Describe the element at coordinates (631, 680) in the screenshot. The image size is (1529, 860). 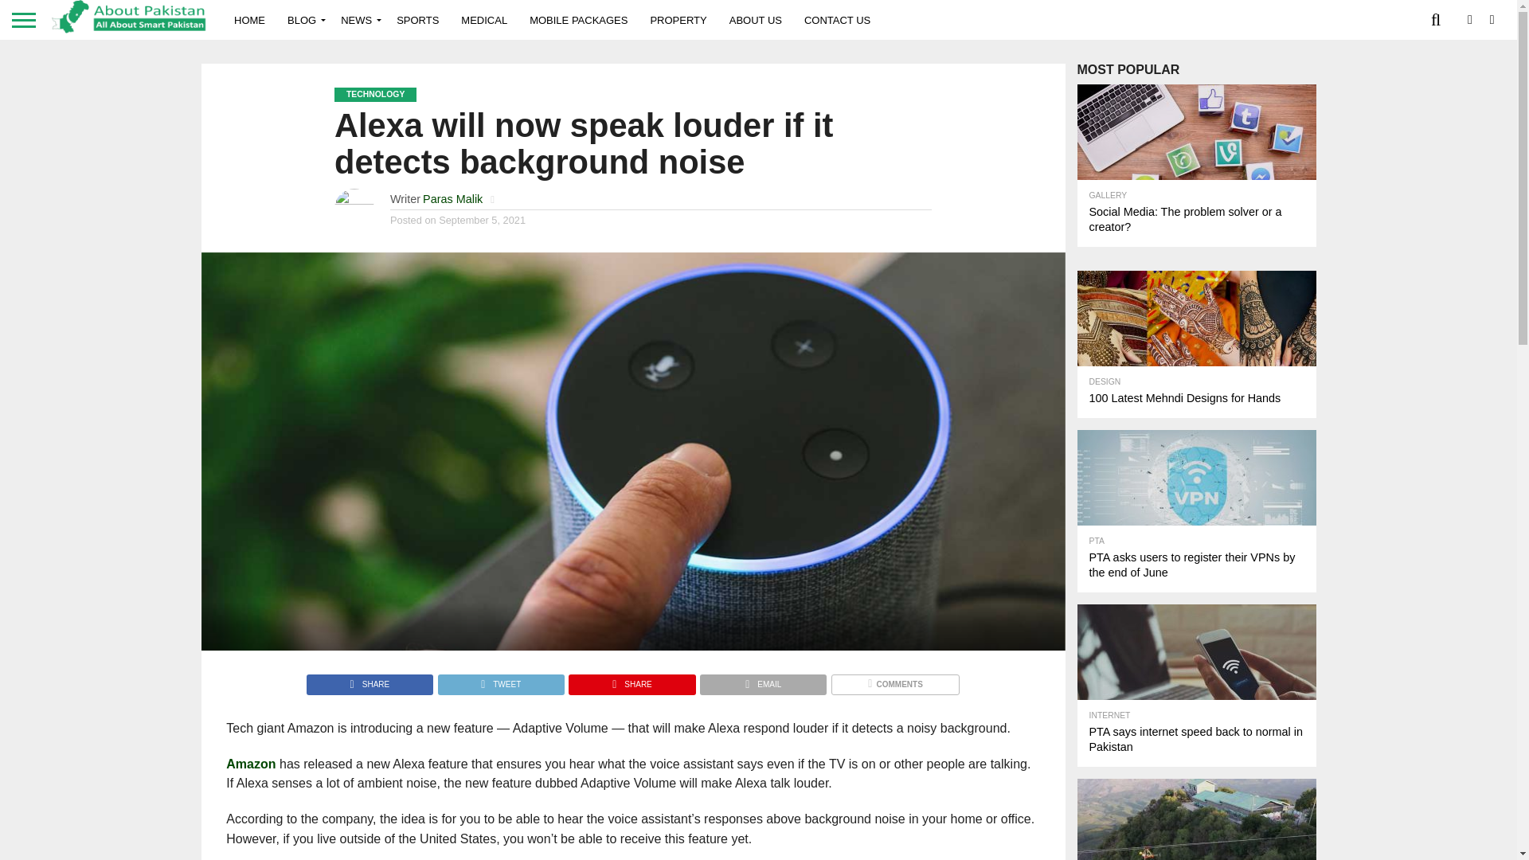
I see `Pin This Post` at that location.